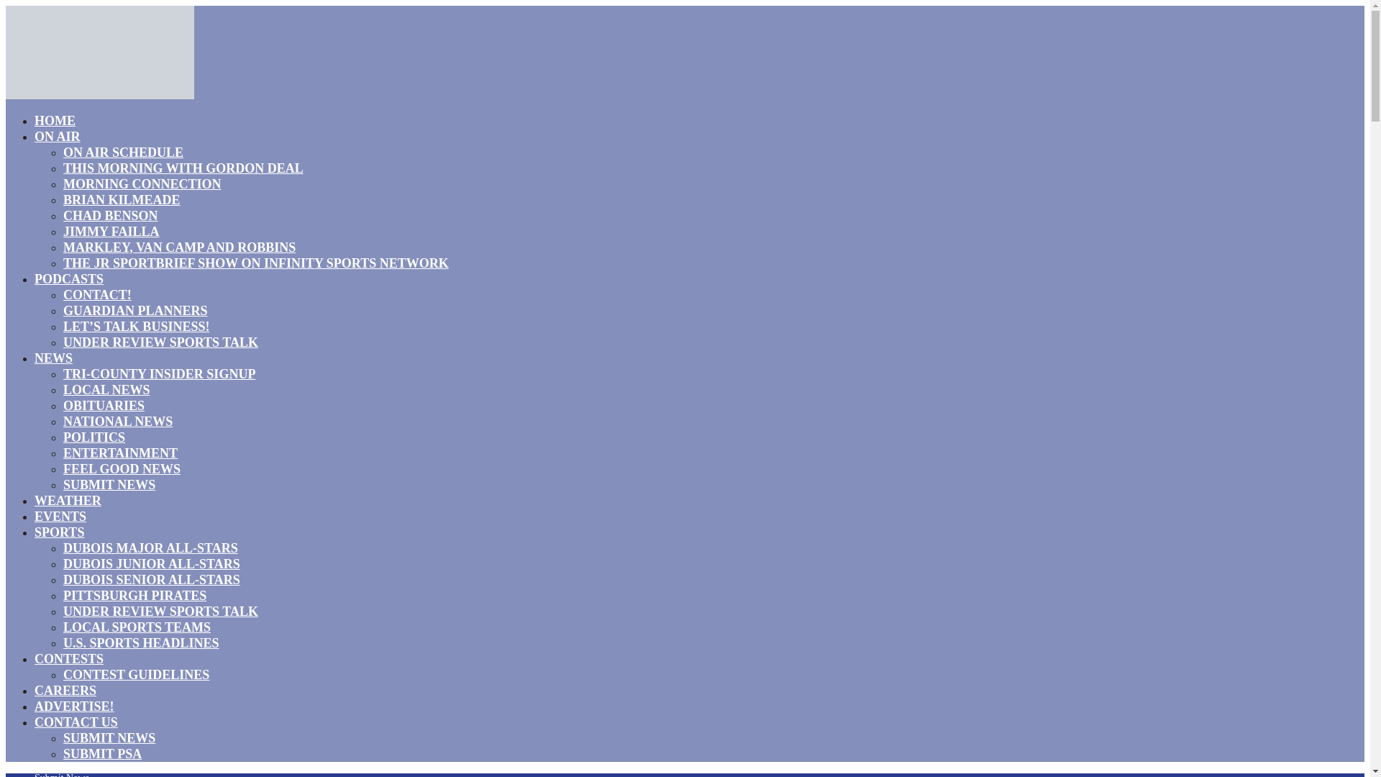  I want to click on SUBMIT NEWS, so click(109, 484).